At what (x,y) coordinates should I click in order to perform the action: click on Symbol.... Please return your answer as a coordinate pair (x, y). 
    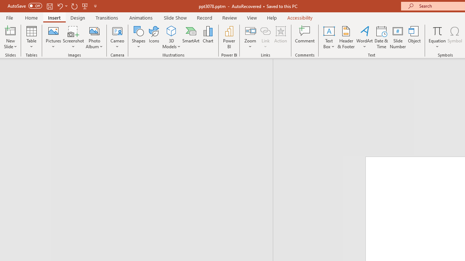
    Looking at the image, I should click on (455, 37).